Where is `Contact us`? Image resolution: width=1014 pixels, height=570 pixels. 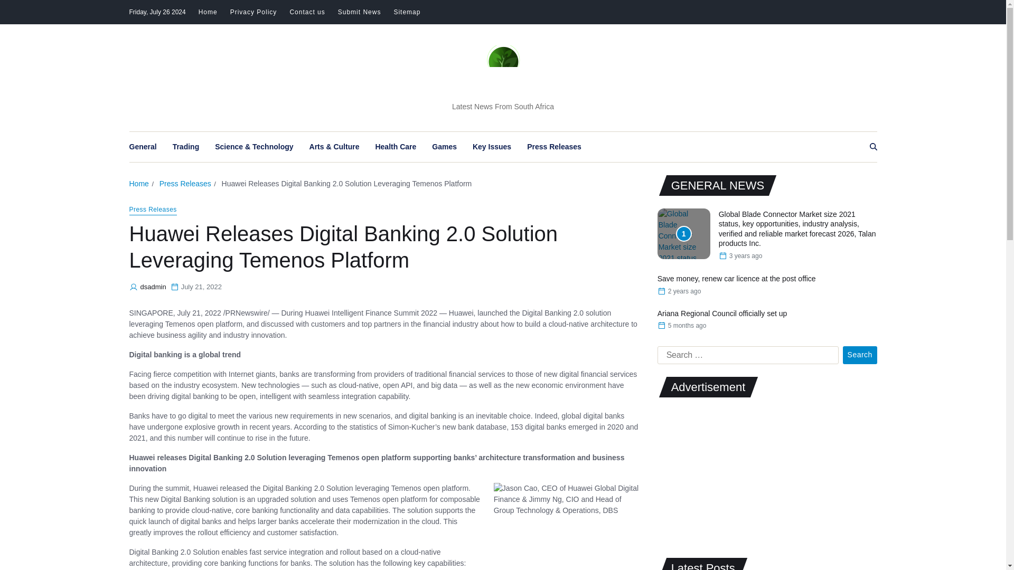 Contact us is located at coordinates (306, 12).